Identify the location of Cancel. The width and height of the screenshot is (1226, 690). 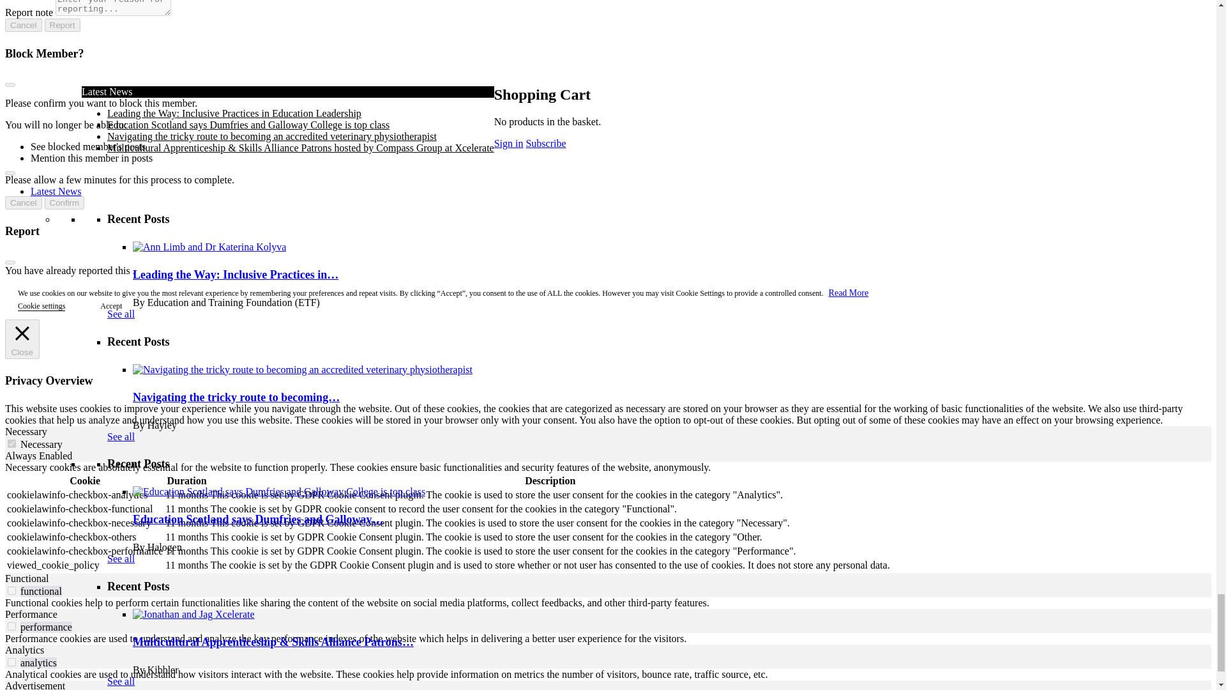
(23, 203).